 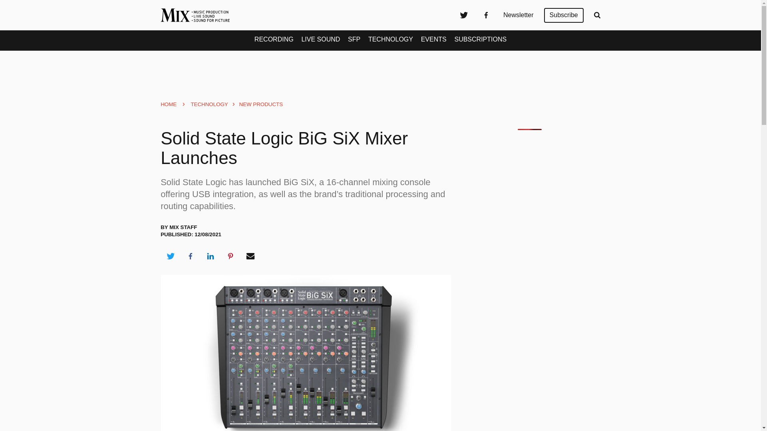 I want to click on Share on Twitter, so click(x=170, y=256).